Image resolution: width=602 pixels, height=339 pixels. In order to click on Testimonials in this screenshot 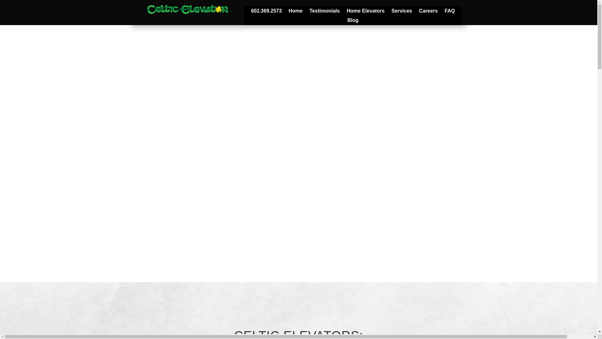, I will do `click(325, 12)`.